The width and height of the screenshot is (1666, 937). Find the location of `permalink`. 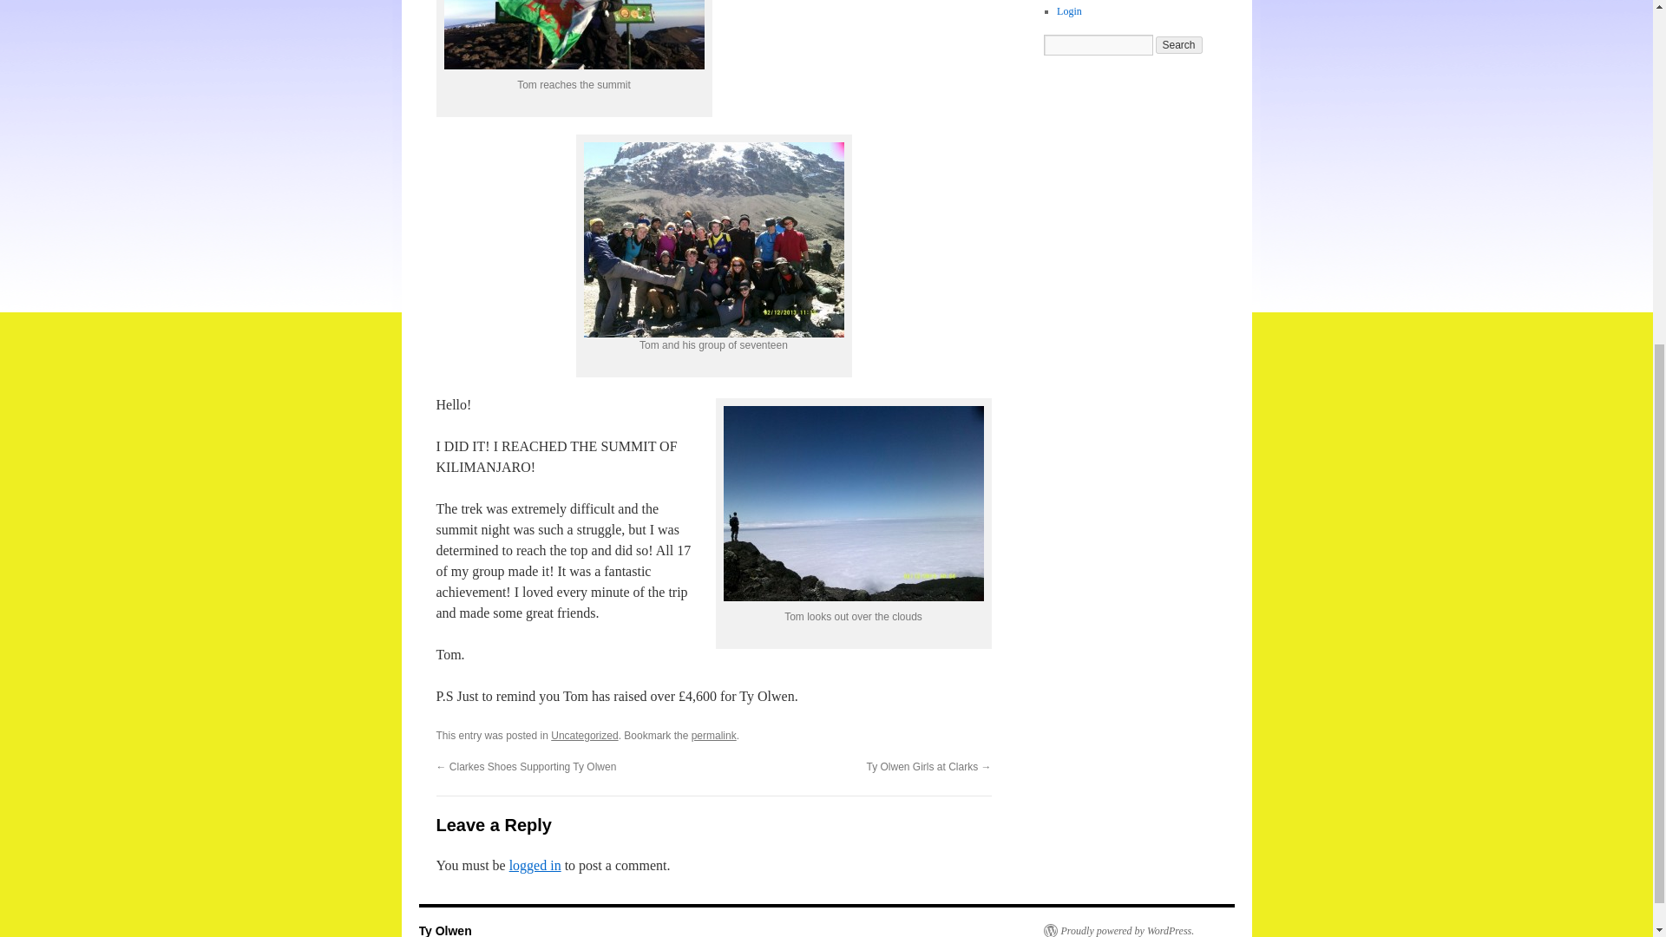

permalink is located at coordinates (713, 736).